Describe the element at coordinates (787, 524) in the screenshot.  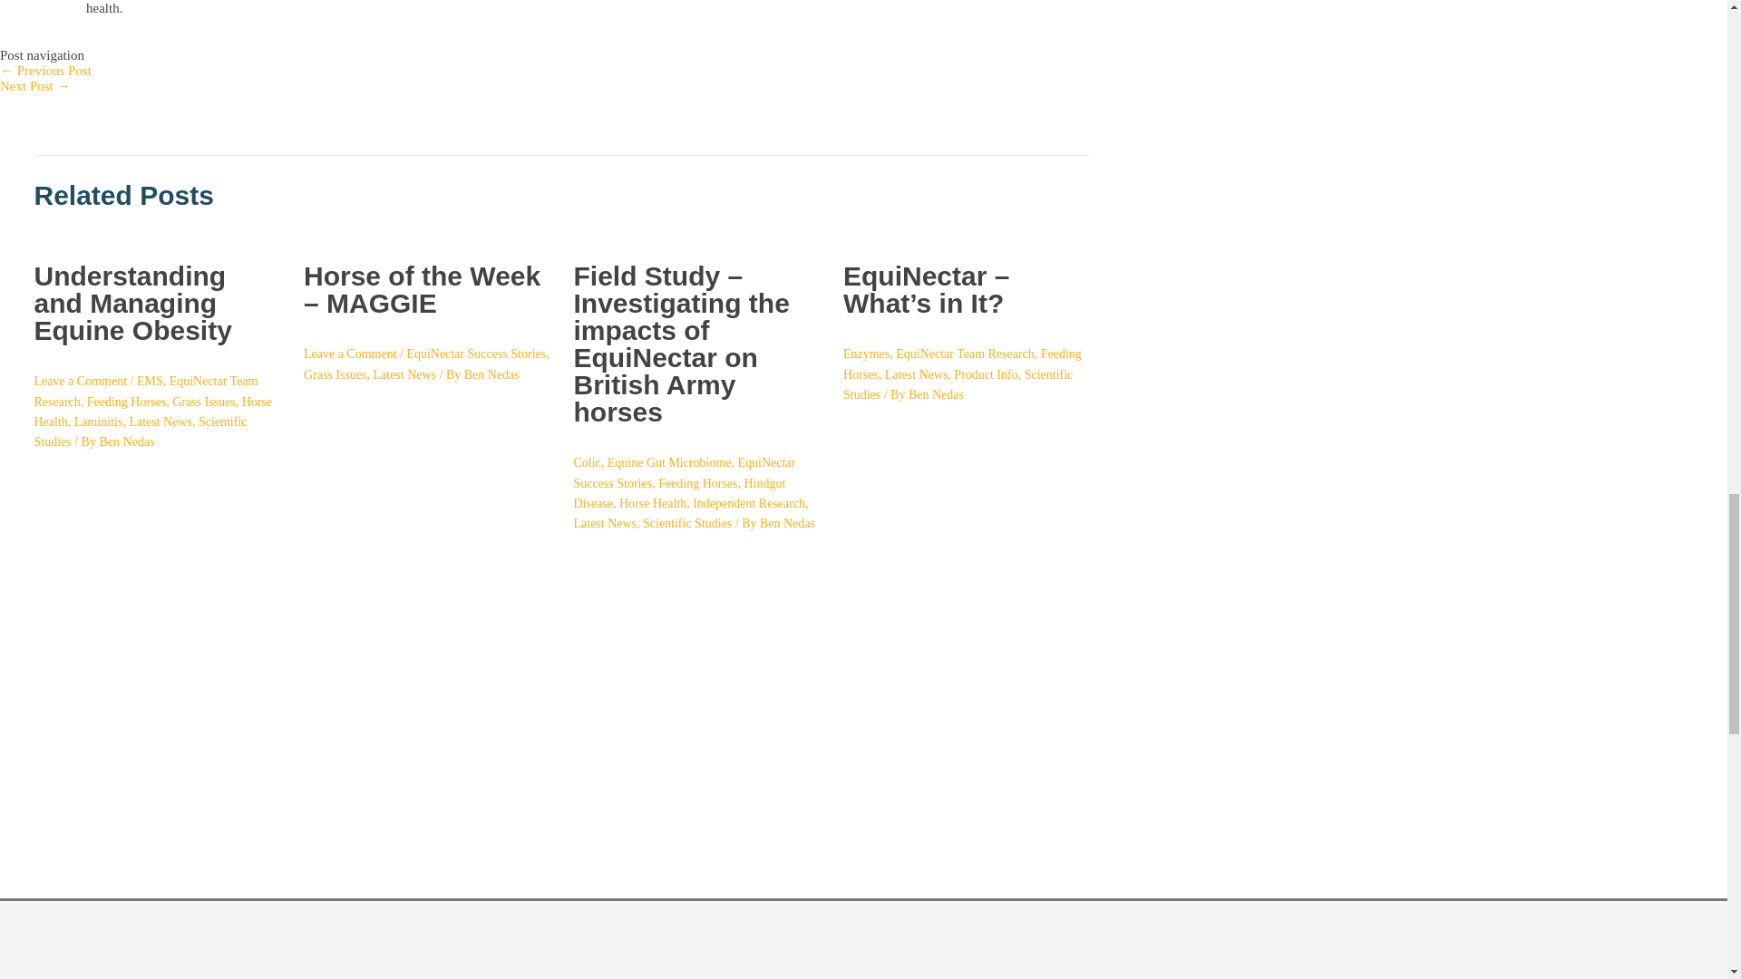
I see `View all posts by Ben Nedas` at that location.